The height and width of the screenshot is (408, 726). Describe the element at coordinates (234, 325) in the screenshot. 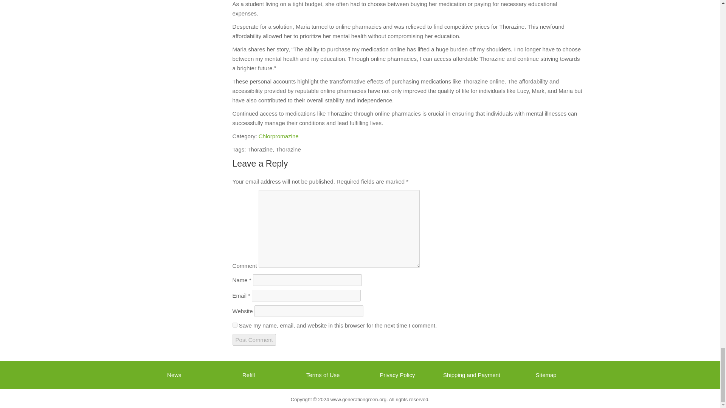

I see `yes` at that location.